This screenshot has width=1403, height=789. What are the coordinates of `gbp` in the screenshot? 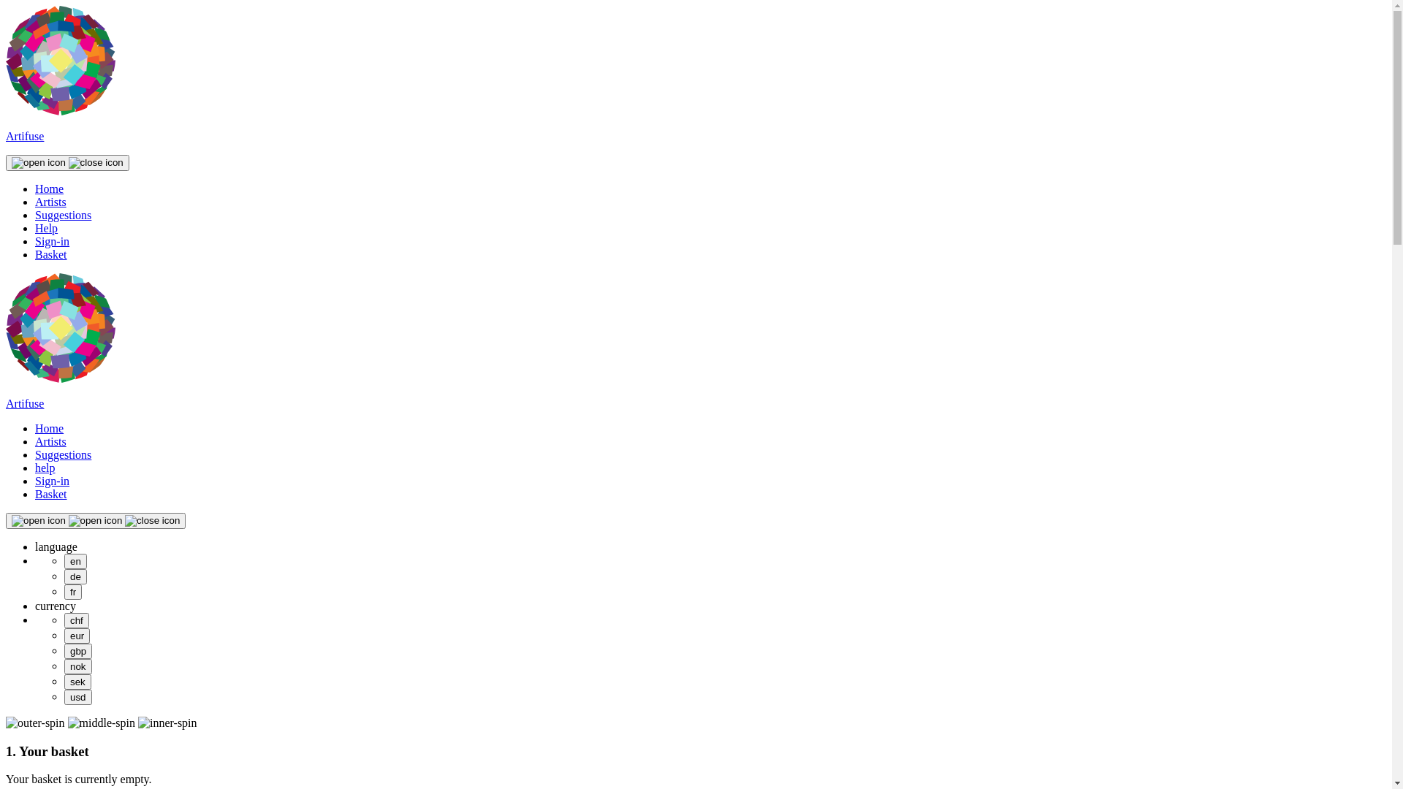 It's located at (78, 652).